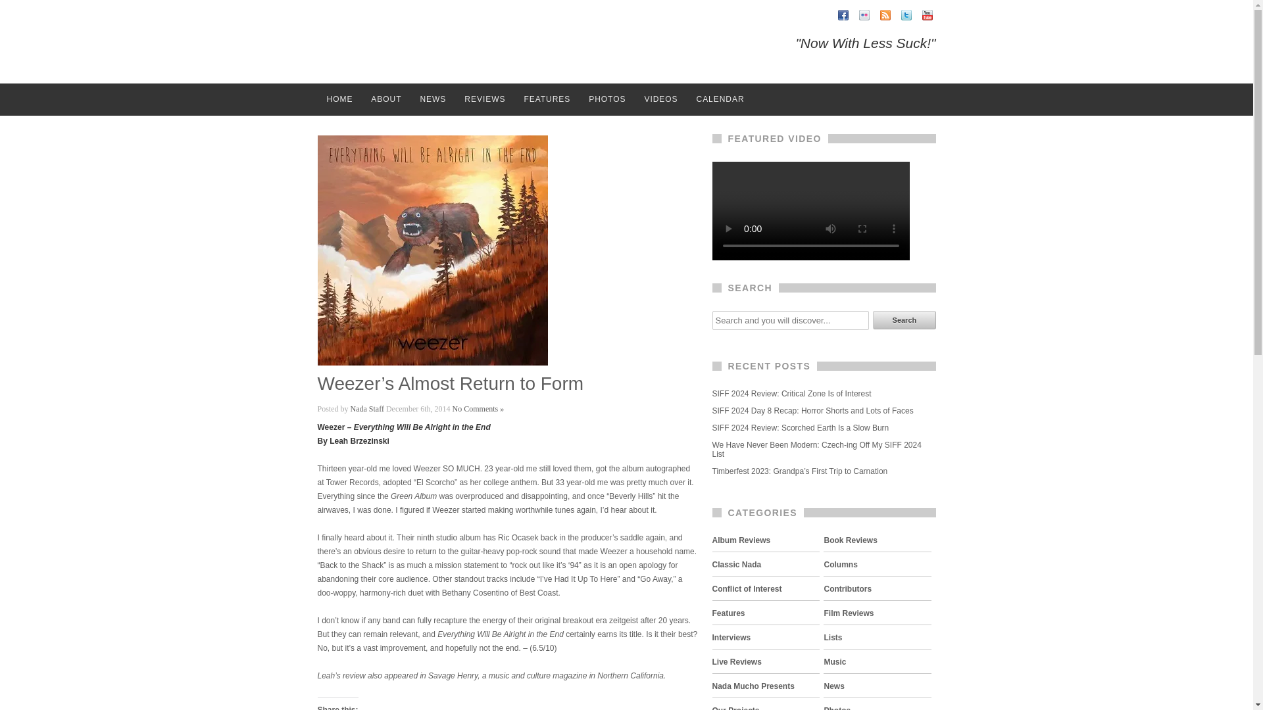 The width and height of the screenshot is (1263, 710). I want to click on Nada Mucho, so click(402, 43).